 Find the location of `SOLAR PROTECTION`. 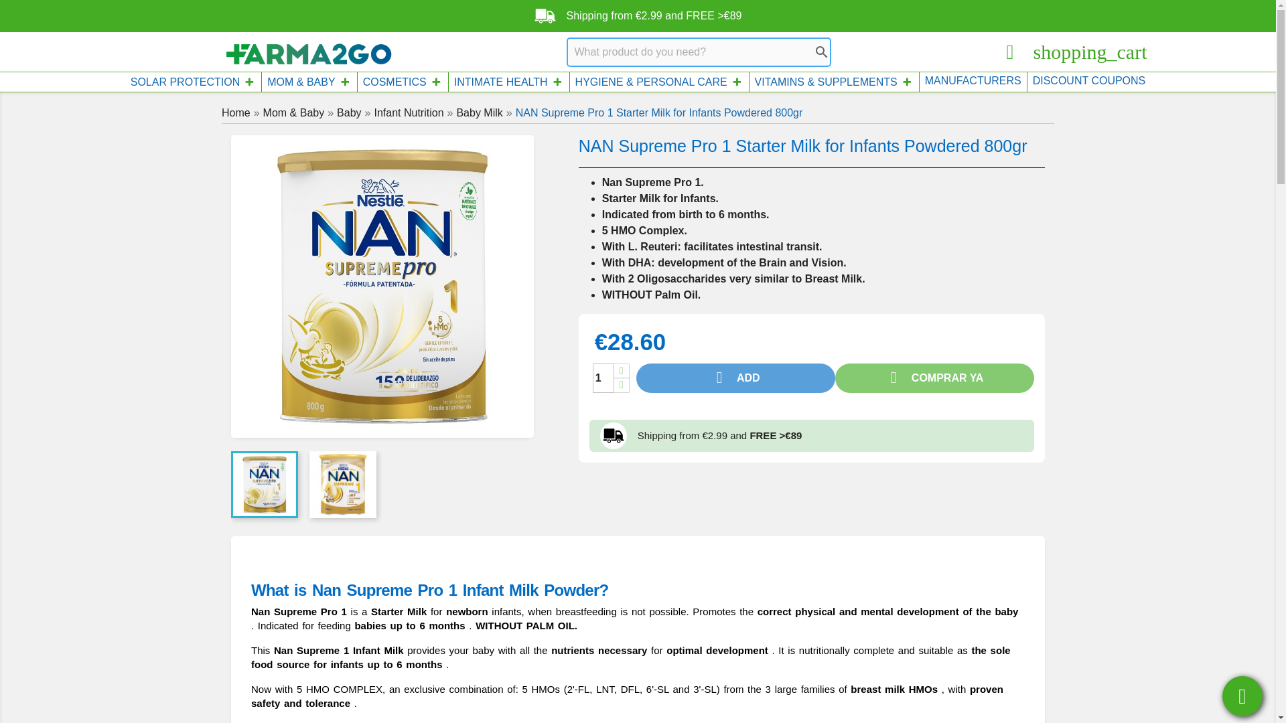

SOLAR PROTECTION is located at coordinates (193, 82).